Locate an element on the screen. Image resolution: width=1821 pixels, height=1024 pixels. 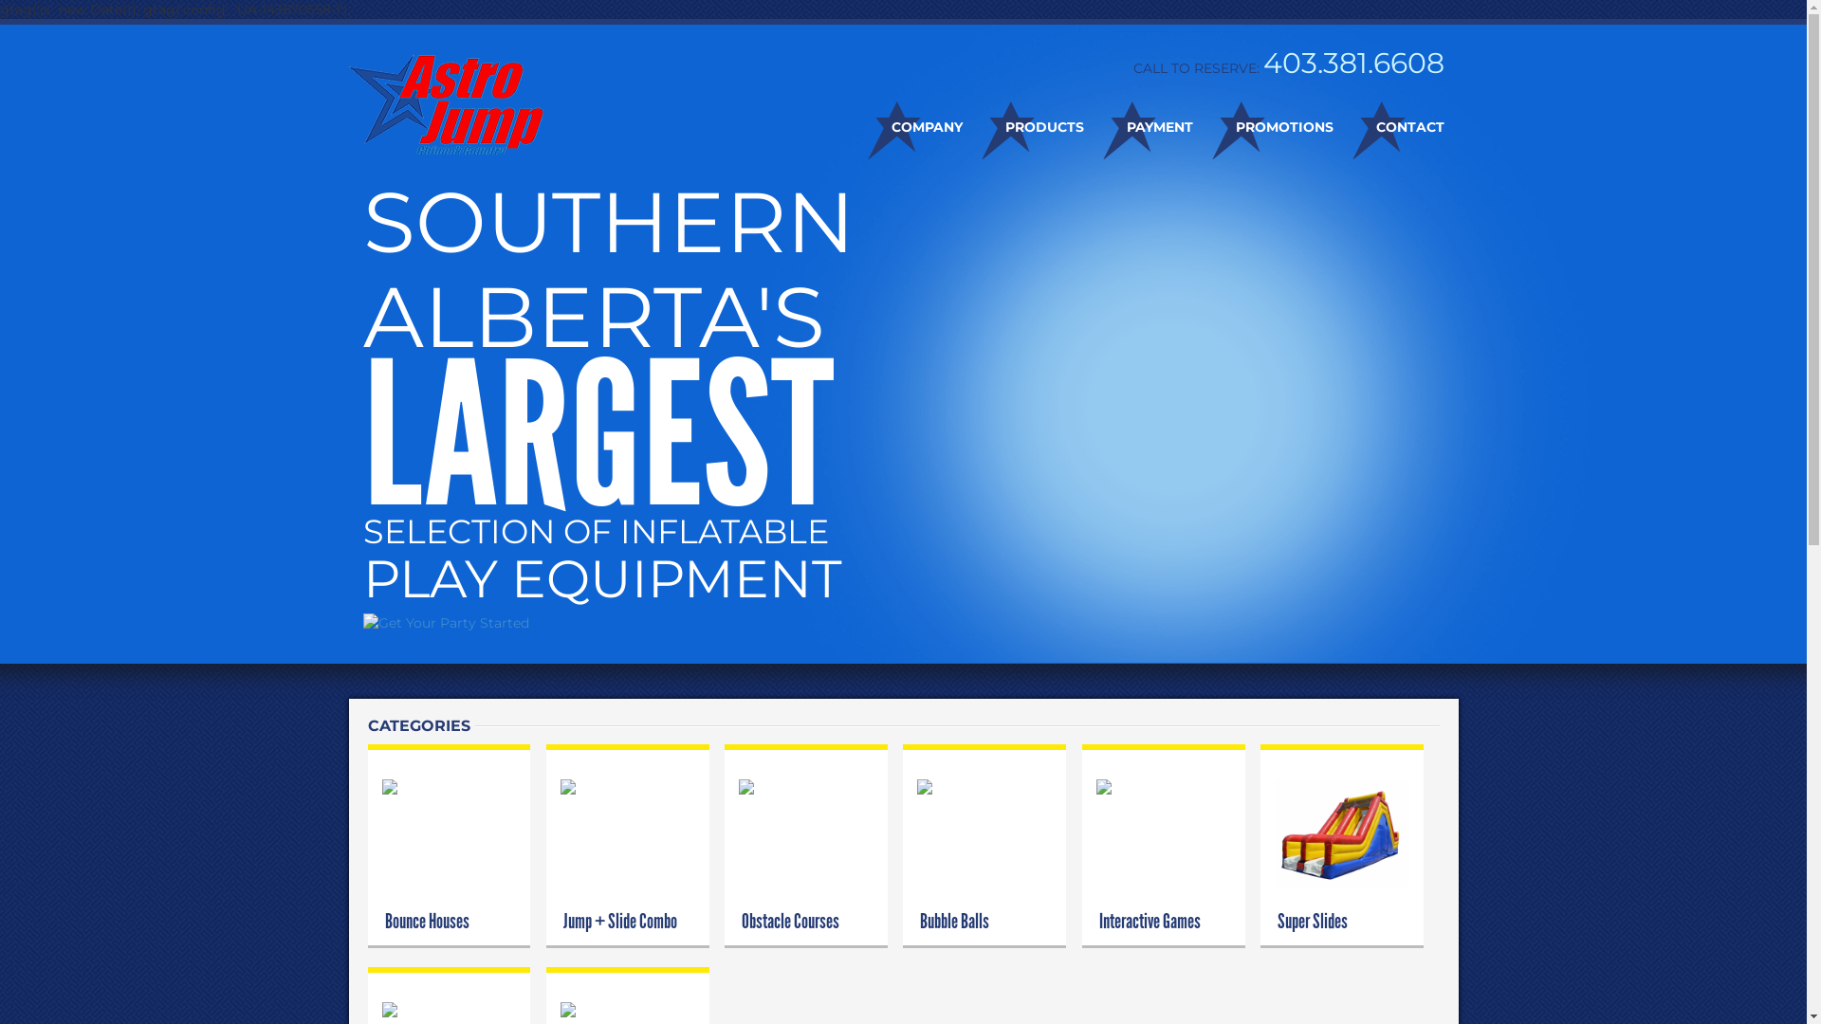
PROMOTIONS is located at coordinates (1263, 127).